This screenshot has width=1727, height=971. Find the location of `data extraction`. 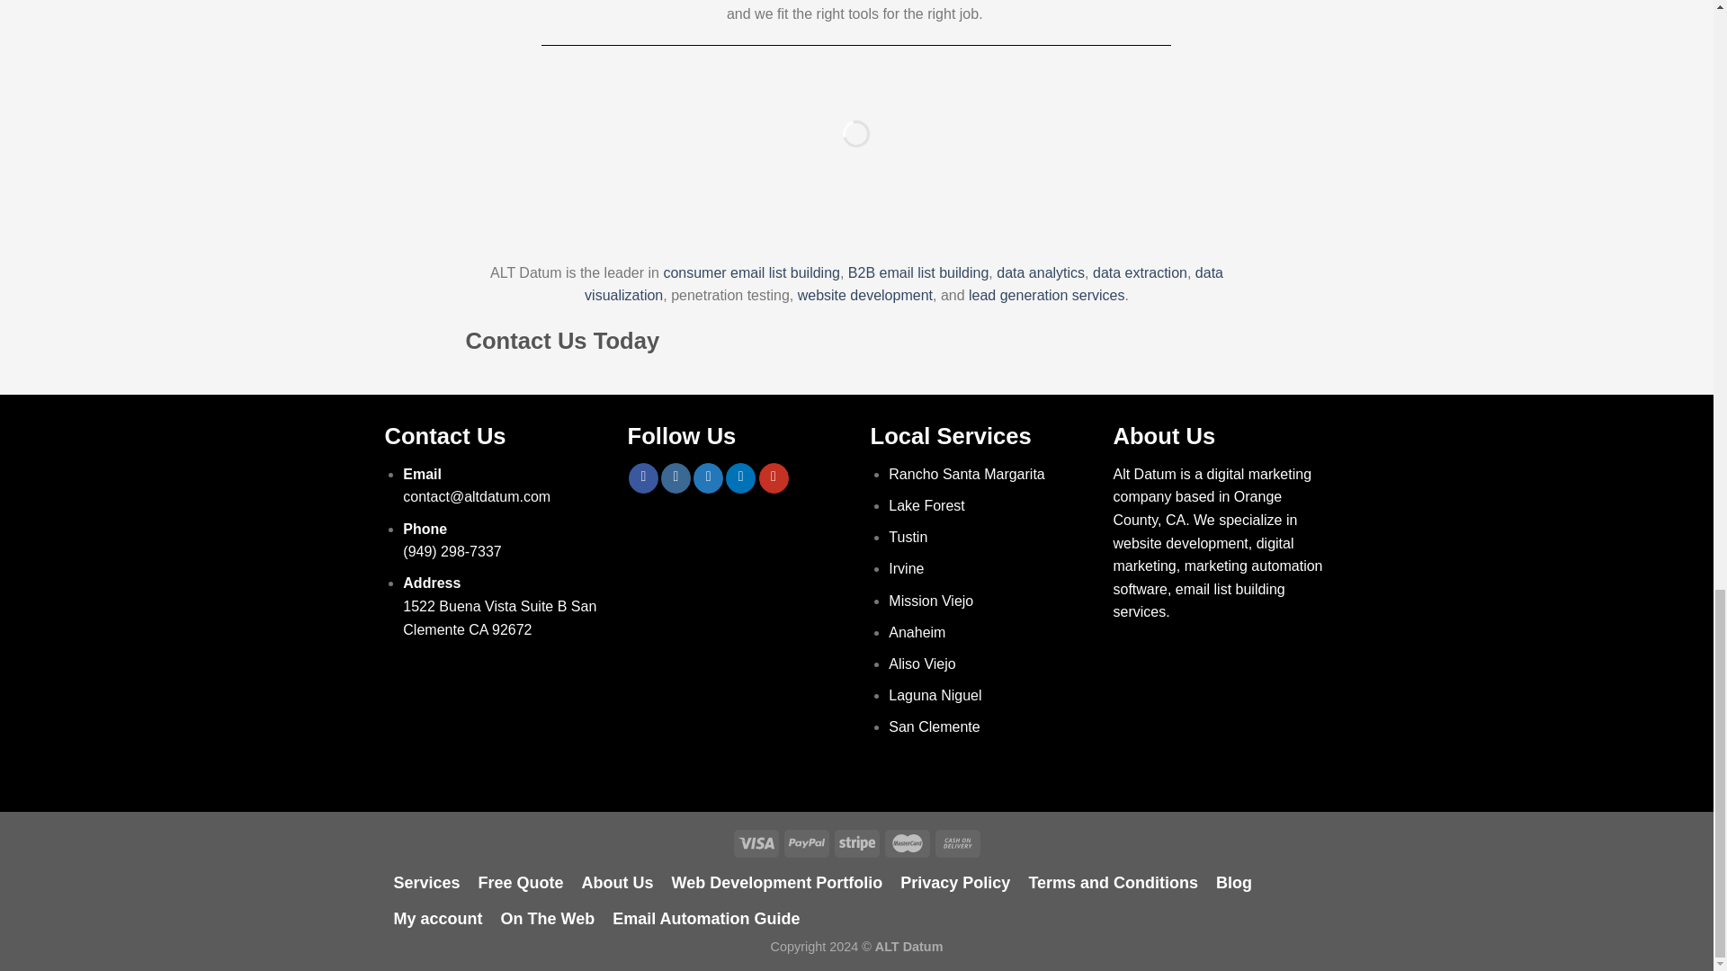

data extraction is located at coordinates (1141, 272).